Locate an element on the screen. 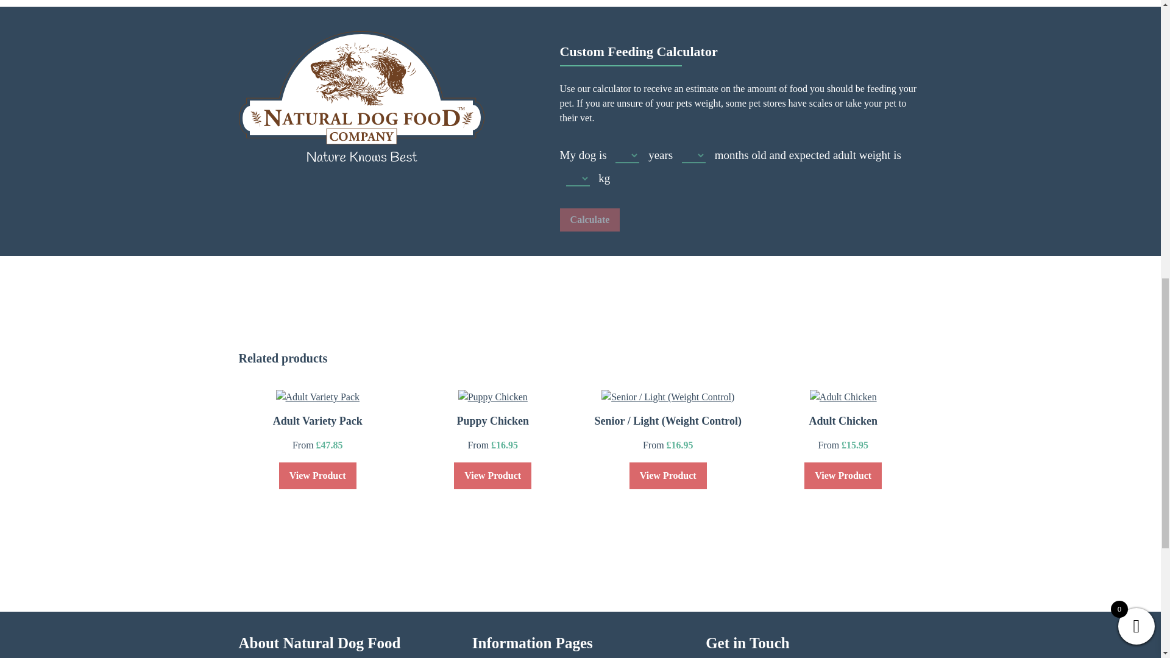 The height and width of the screenshot is (658, 1170). View Product is located at coordinates (492, 476).